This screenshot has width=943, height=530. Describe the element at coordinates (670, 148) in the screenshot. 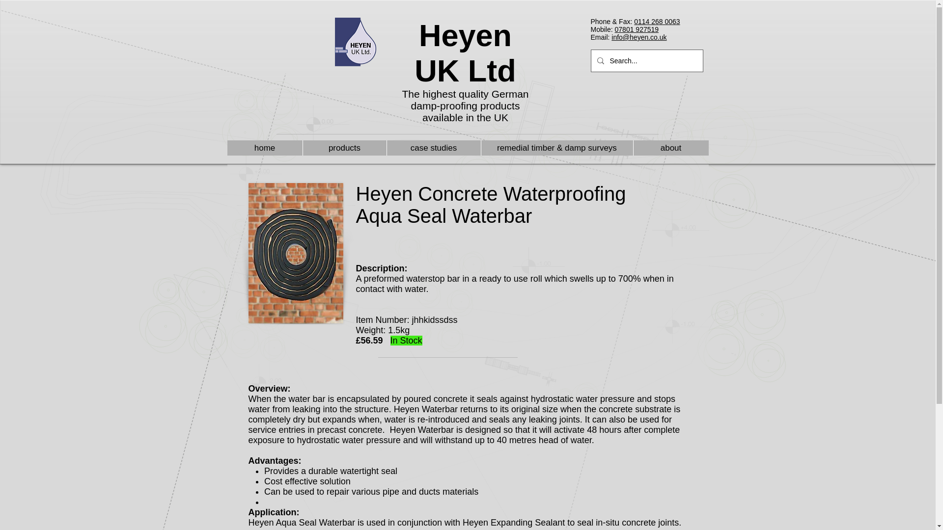

I see `about` at that location.